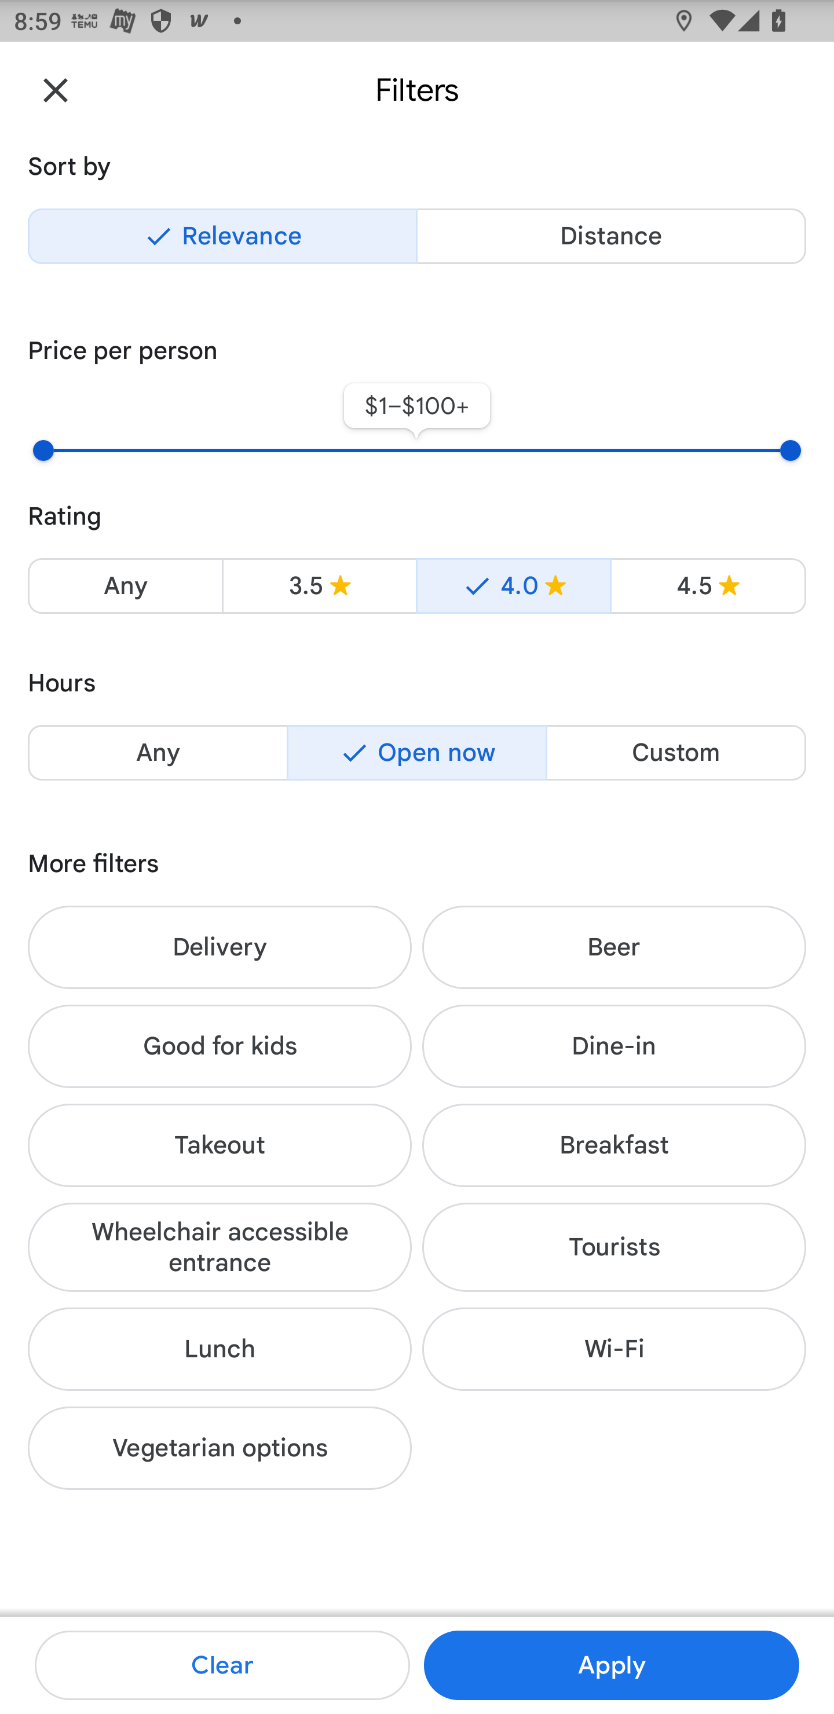 The image size is (834, 1714). What do you see at coordinates (513, 586) in the screenshot?
I see `4.0 stars` at bounding box center [513, 586].